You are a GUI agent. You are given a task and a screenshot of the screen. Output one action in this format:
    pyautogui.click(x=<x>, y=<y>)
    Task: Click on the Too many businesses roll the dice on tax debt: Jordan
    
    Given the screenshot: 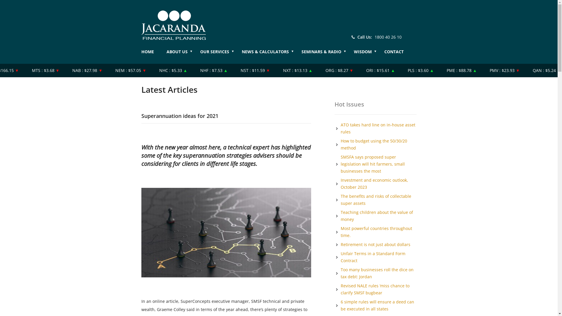 What is the action you would take?
    pyautogui.click(x=377, y=273)
    